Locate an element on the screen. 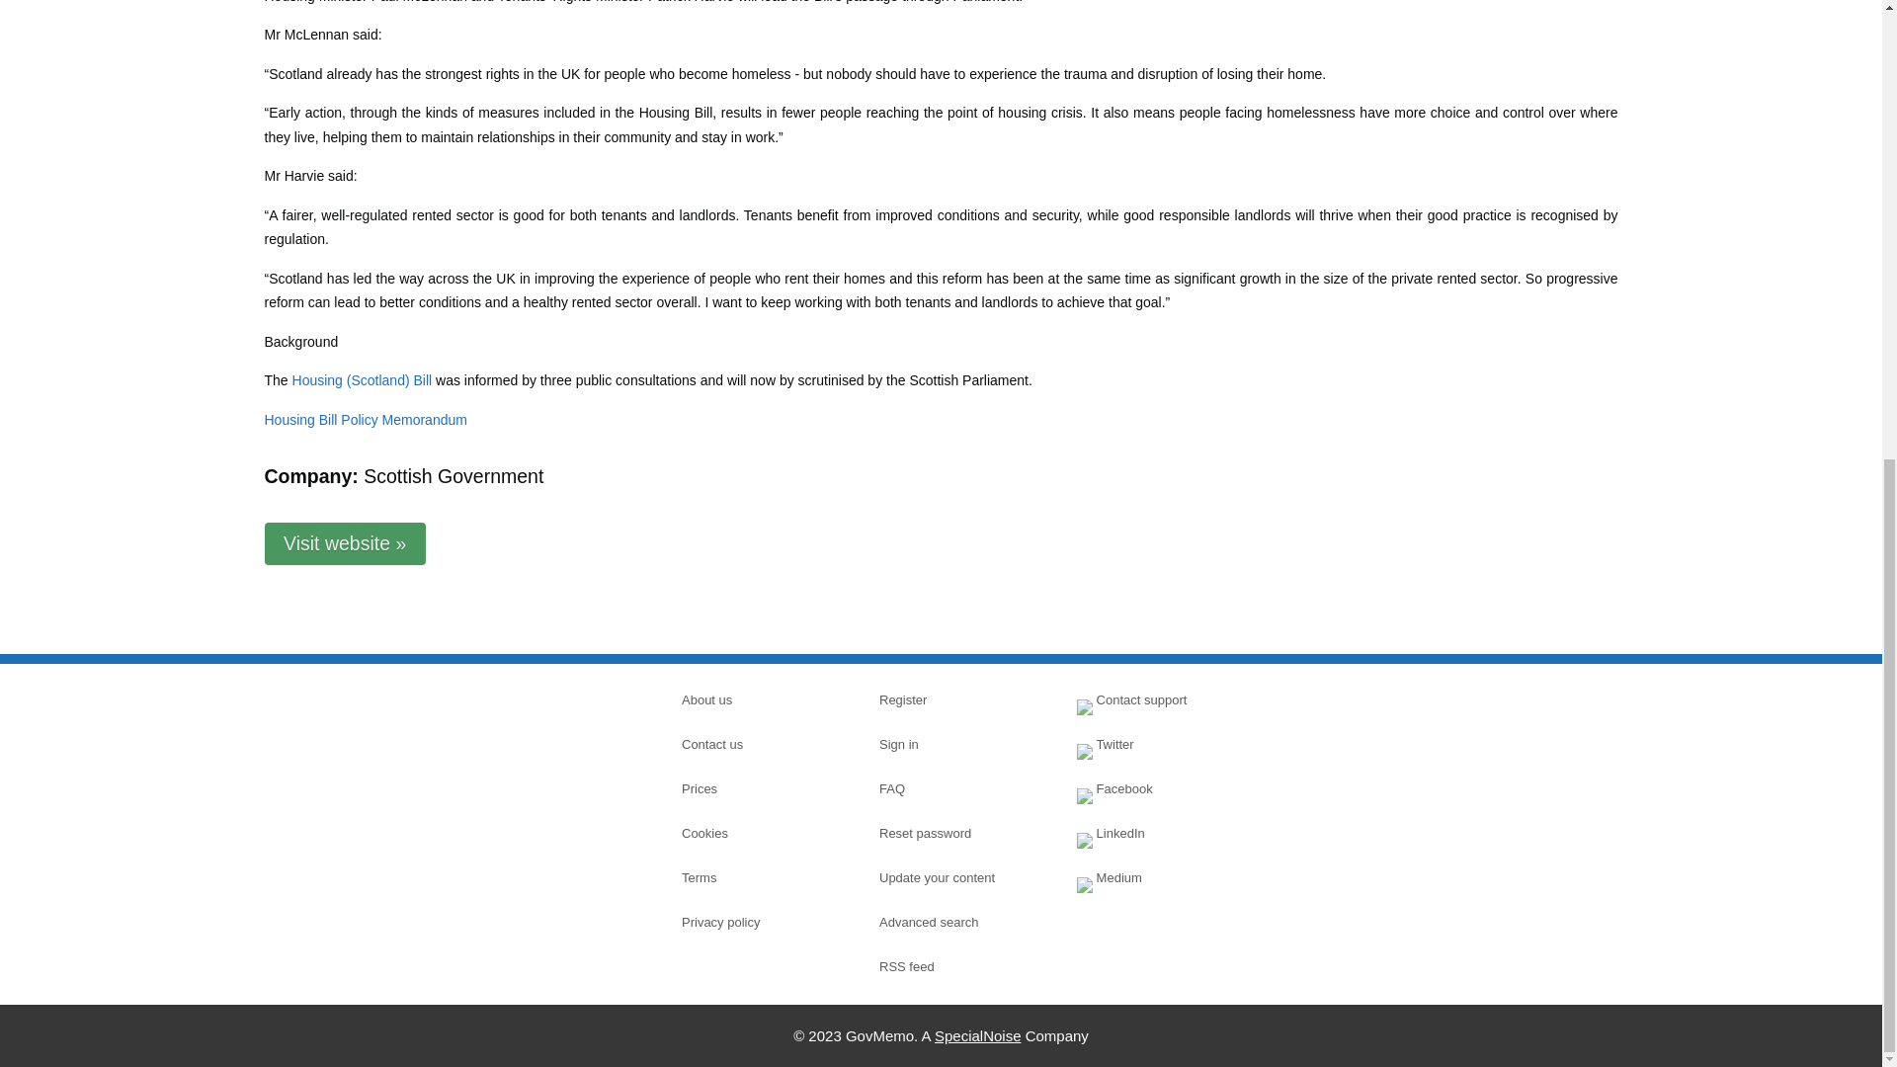  Cookies is located at coordinates (750, 834).